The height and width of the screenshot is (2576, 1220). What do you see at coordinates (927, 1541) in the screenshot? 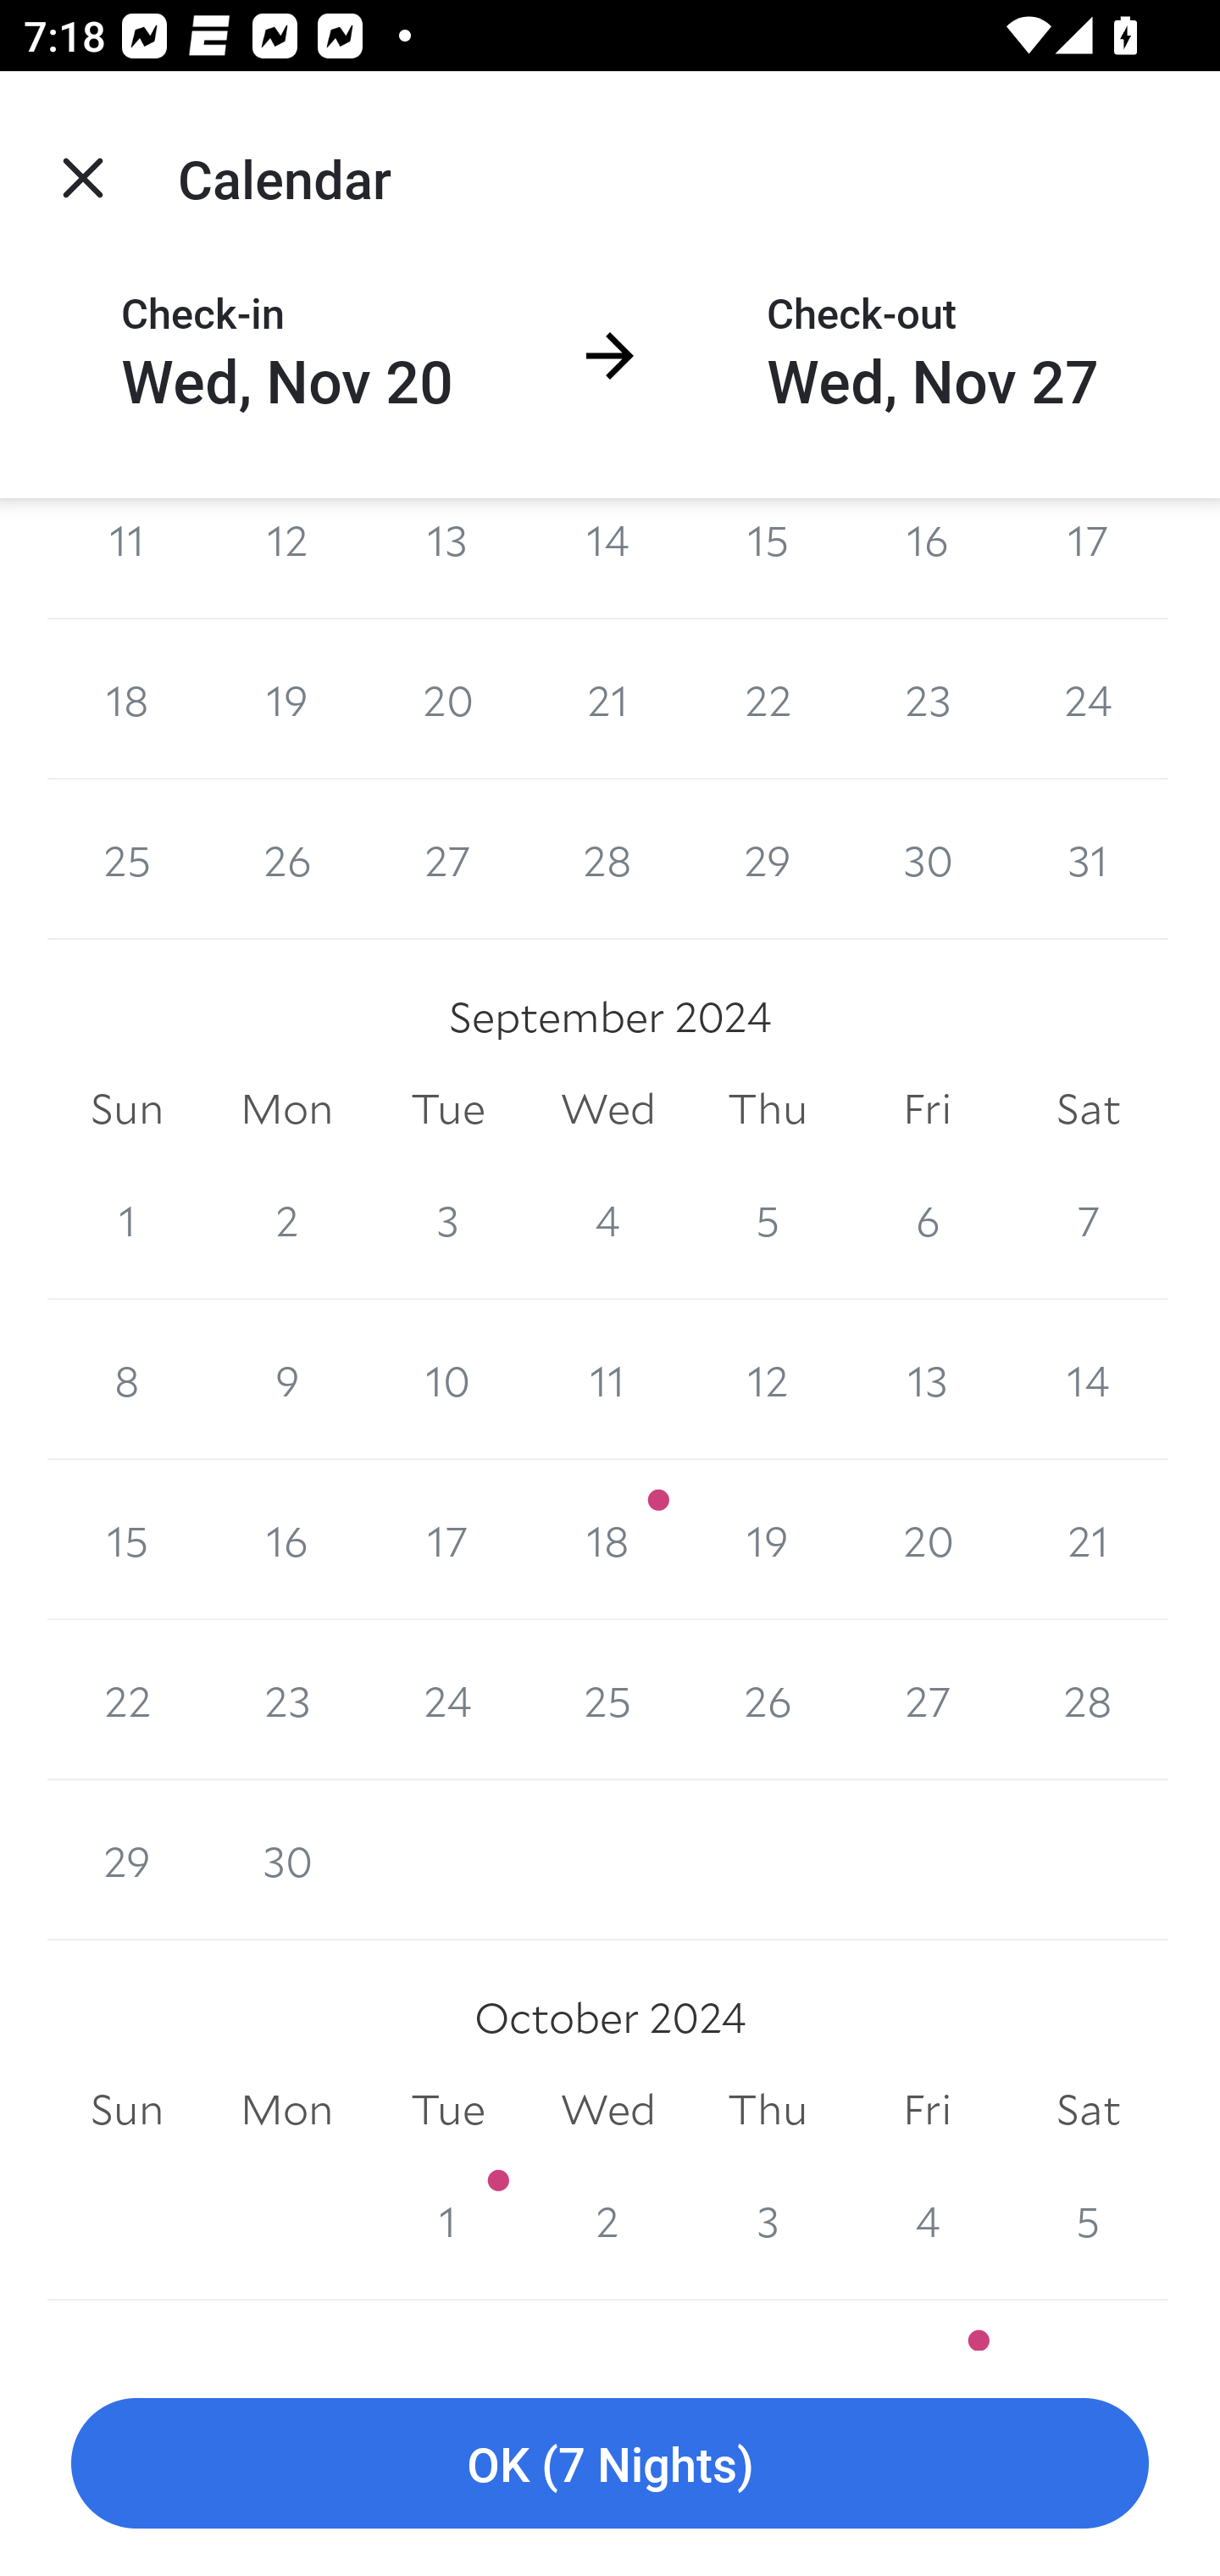
I see `20 20 September 2024` at bounding box center [927, 1541].